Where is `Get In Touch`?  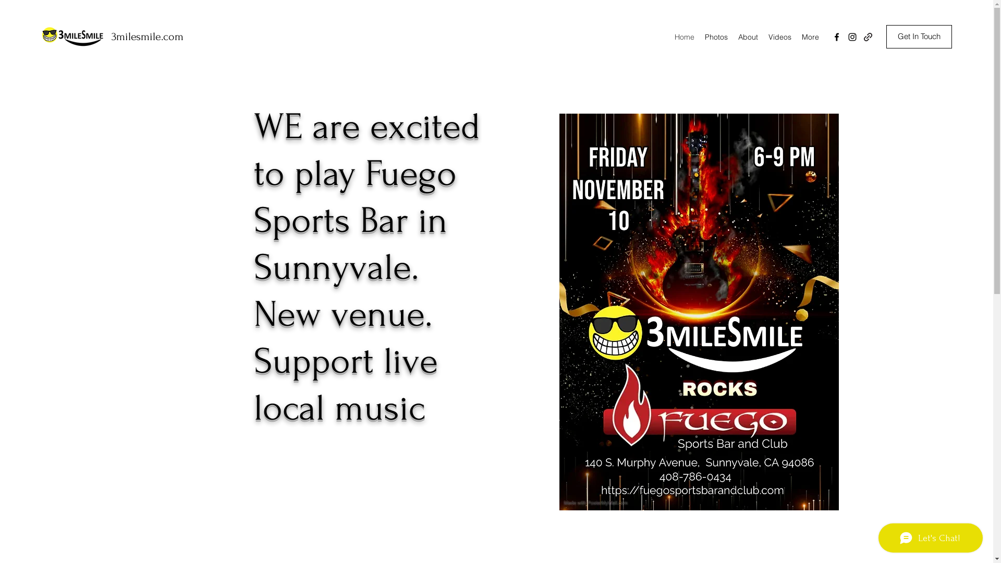 Get In Touch is located at coordinates (919, 36).